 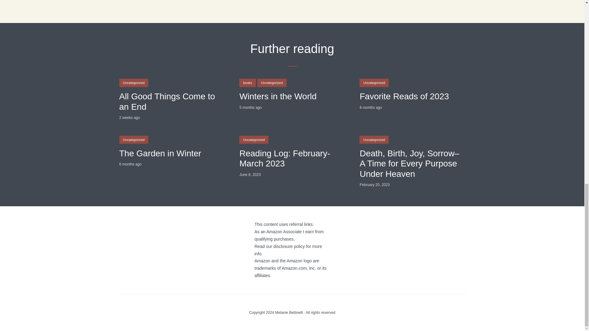 I want to click on Uncategorized, so click(x=374, y=83).